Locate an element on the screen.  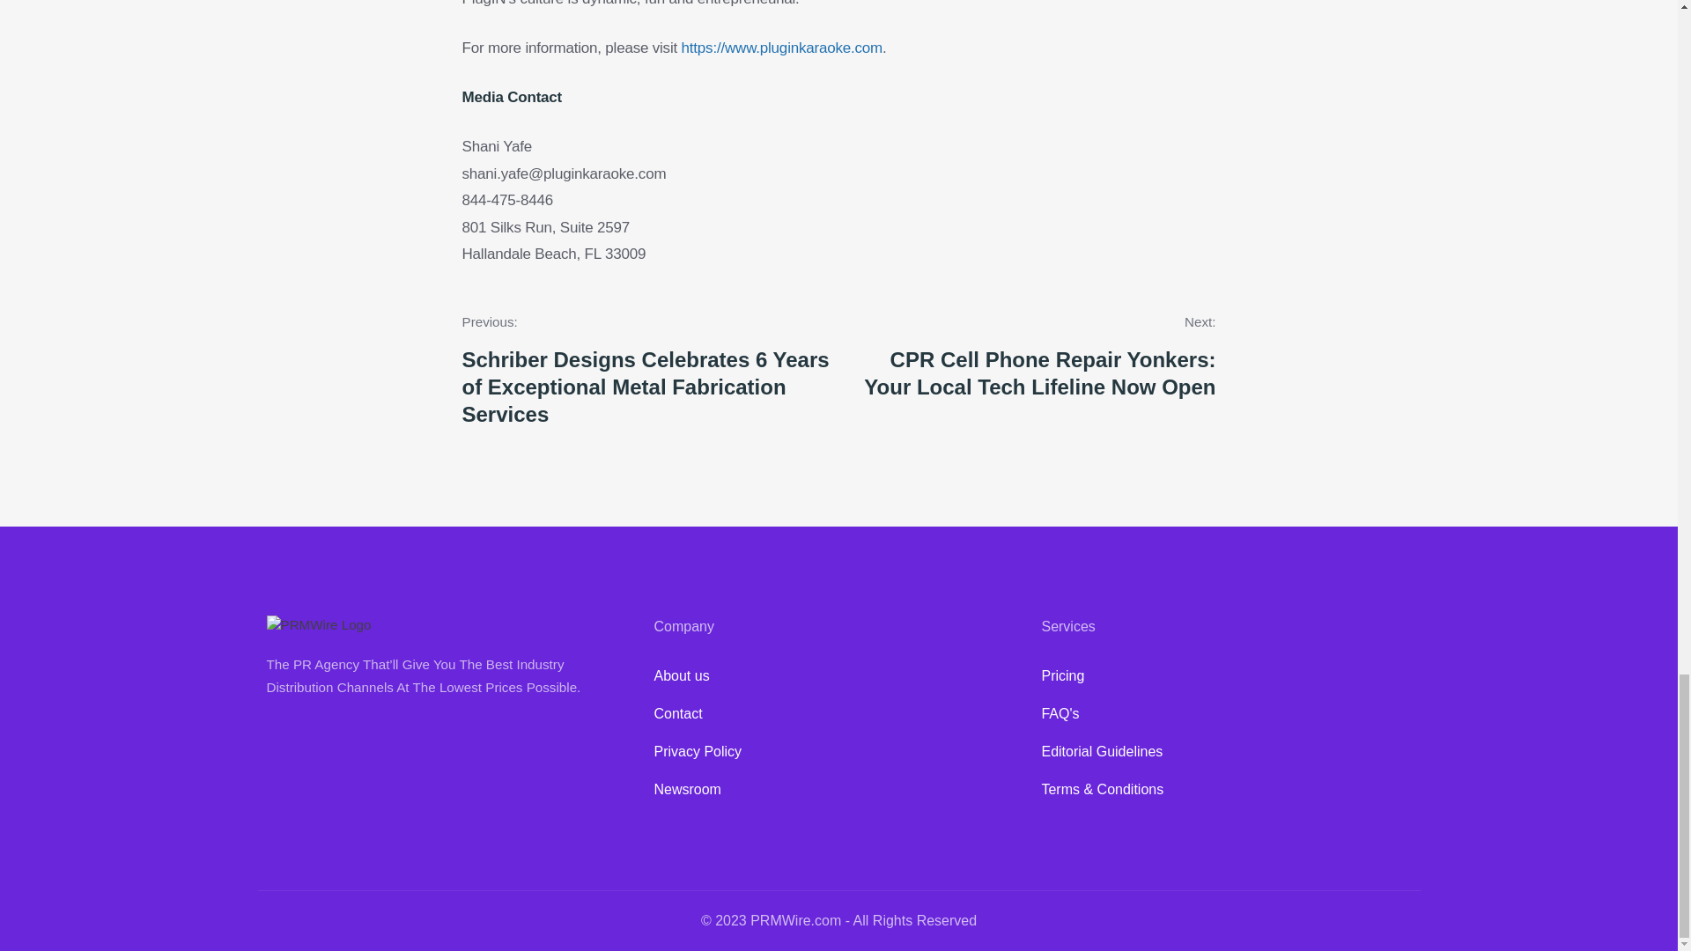
Pricing is located at coordinates (1226, 675).